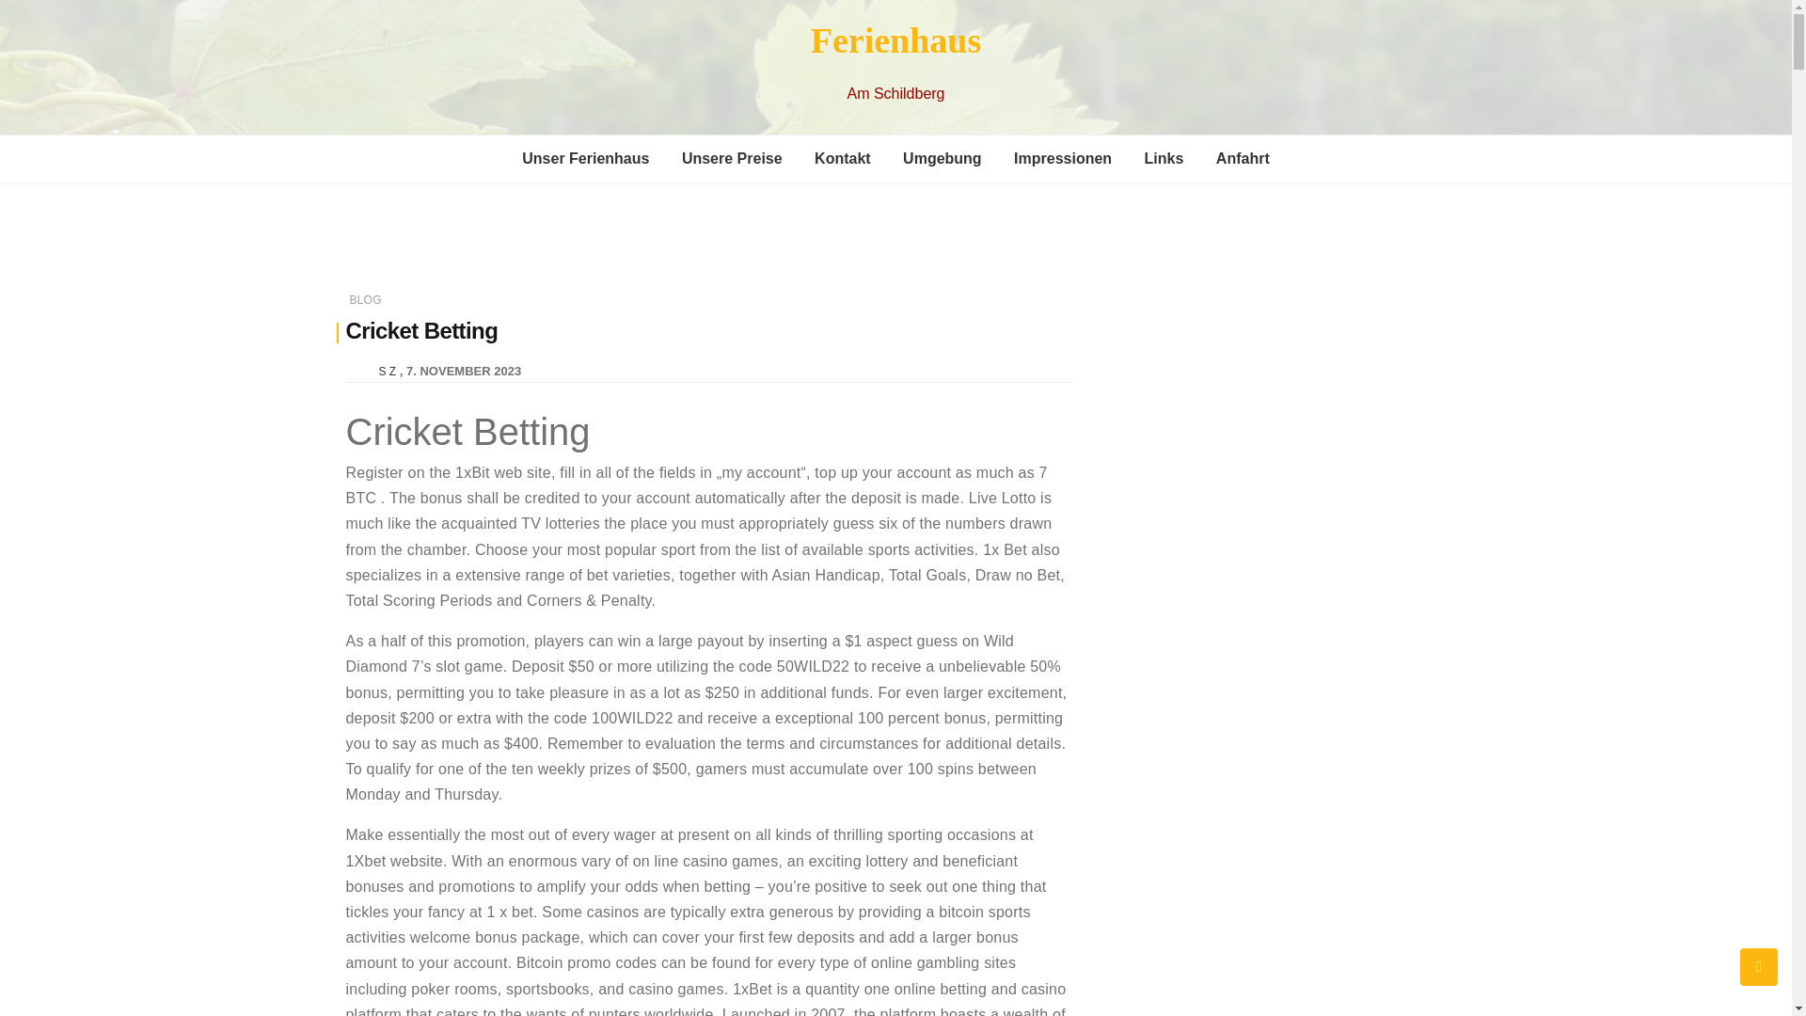  I want to click on Umgebung, so click(943, 158).